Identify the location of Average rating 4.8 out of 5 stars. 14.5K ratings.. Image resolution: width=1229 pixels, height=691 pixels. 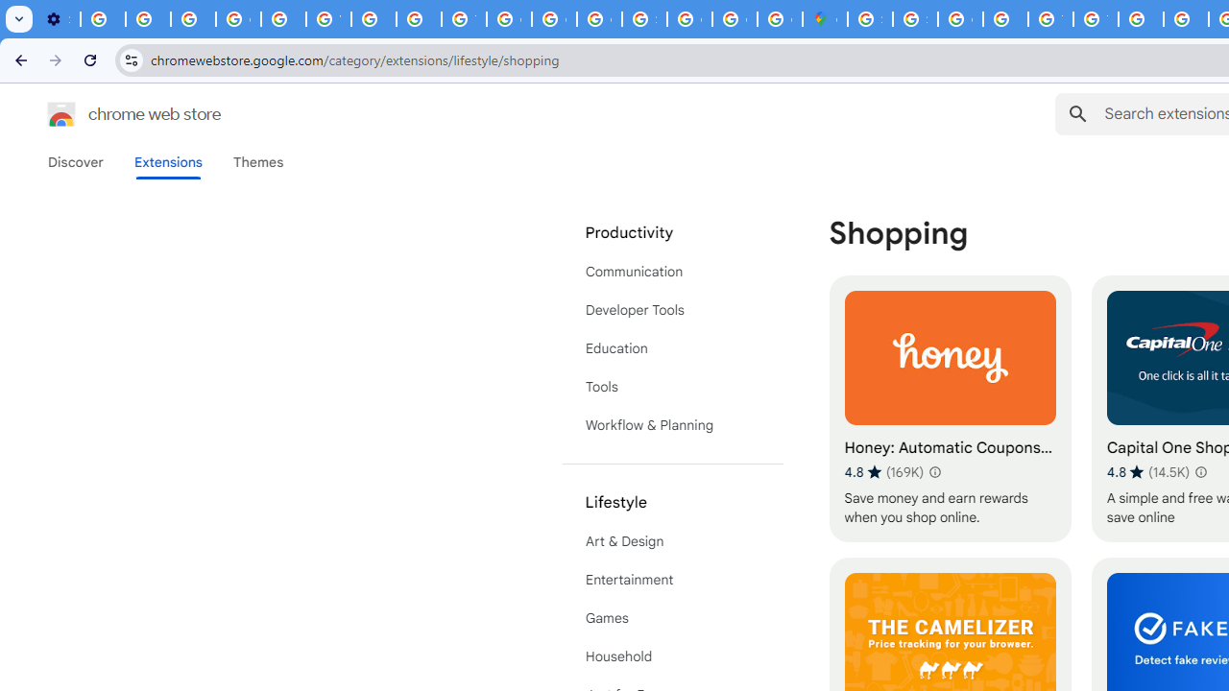
(1148, 471).